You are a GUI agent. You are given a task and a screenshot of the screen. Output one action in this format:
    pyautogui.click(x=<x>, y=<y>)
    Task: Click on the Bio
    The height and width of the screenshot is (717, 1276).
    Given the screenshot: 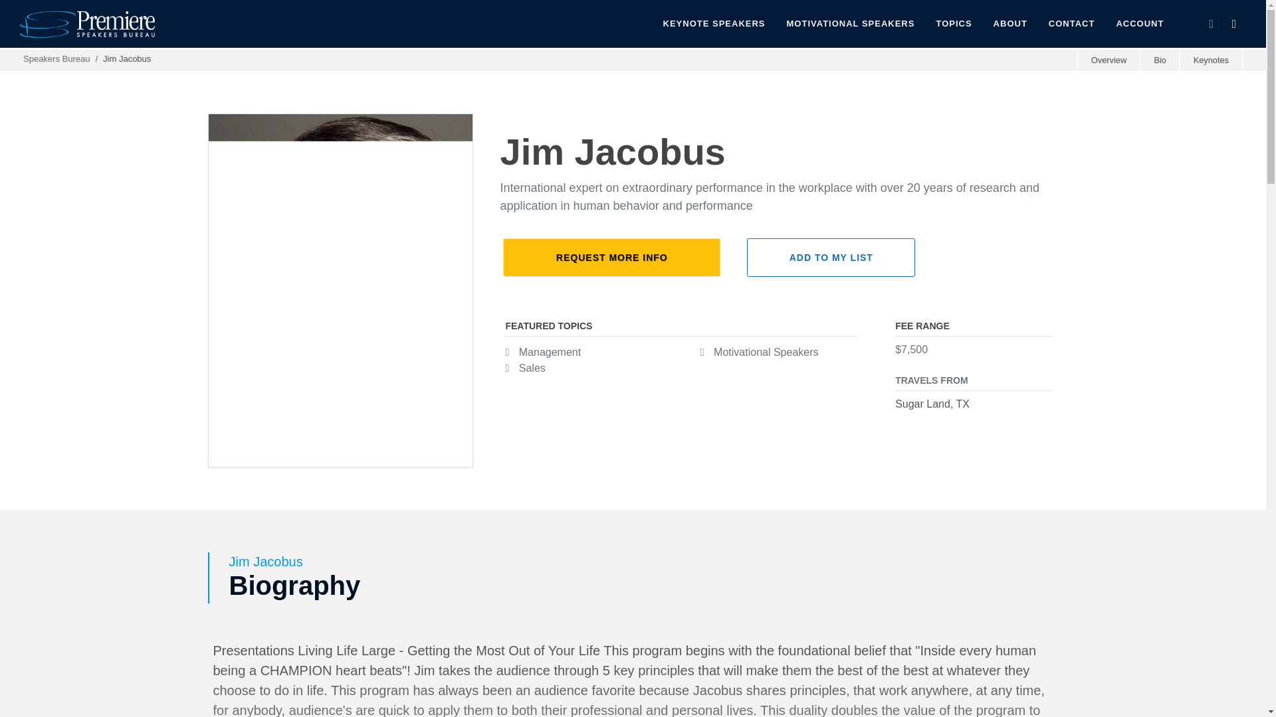 What is the action you would take?
    pyautogui.click(x=1159, y=60)
    